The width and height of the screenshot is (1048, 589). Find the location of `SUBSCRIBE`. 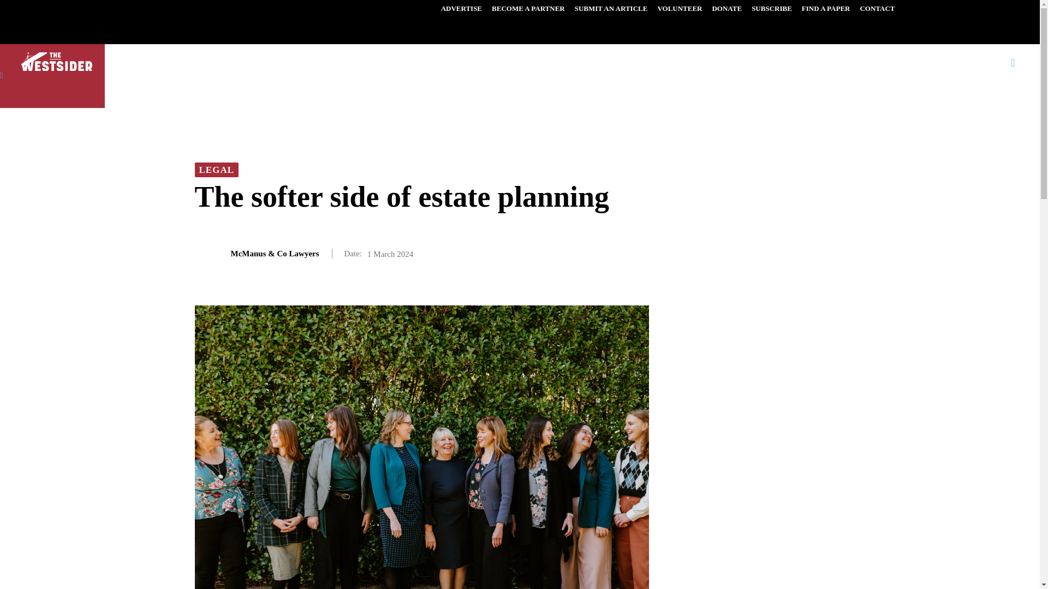

SUBSCRIBE is located at coordinates (771, 9).